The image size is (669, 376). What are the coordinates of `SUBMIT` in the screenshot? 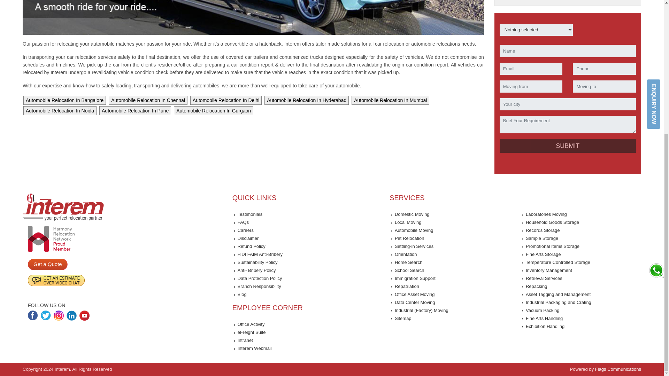 It's located at (568, 146).